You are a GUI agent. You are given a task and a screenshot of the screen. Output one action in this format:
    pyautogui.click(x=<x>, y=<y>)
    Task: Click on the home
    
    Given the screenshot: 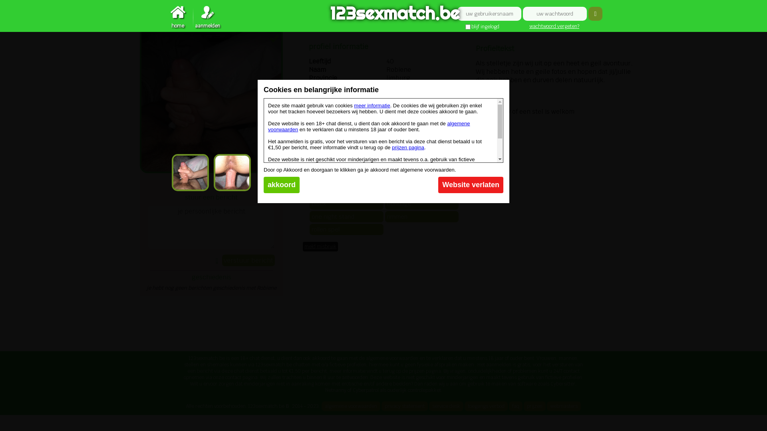 What is the action you would take?
    pyautogui.click(x=178, y=18)
    